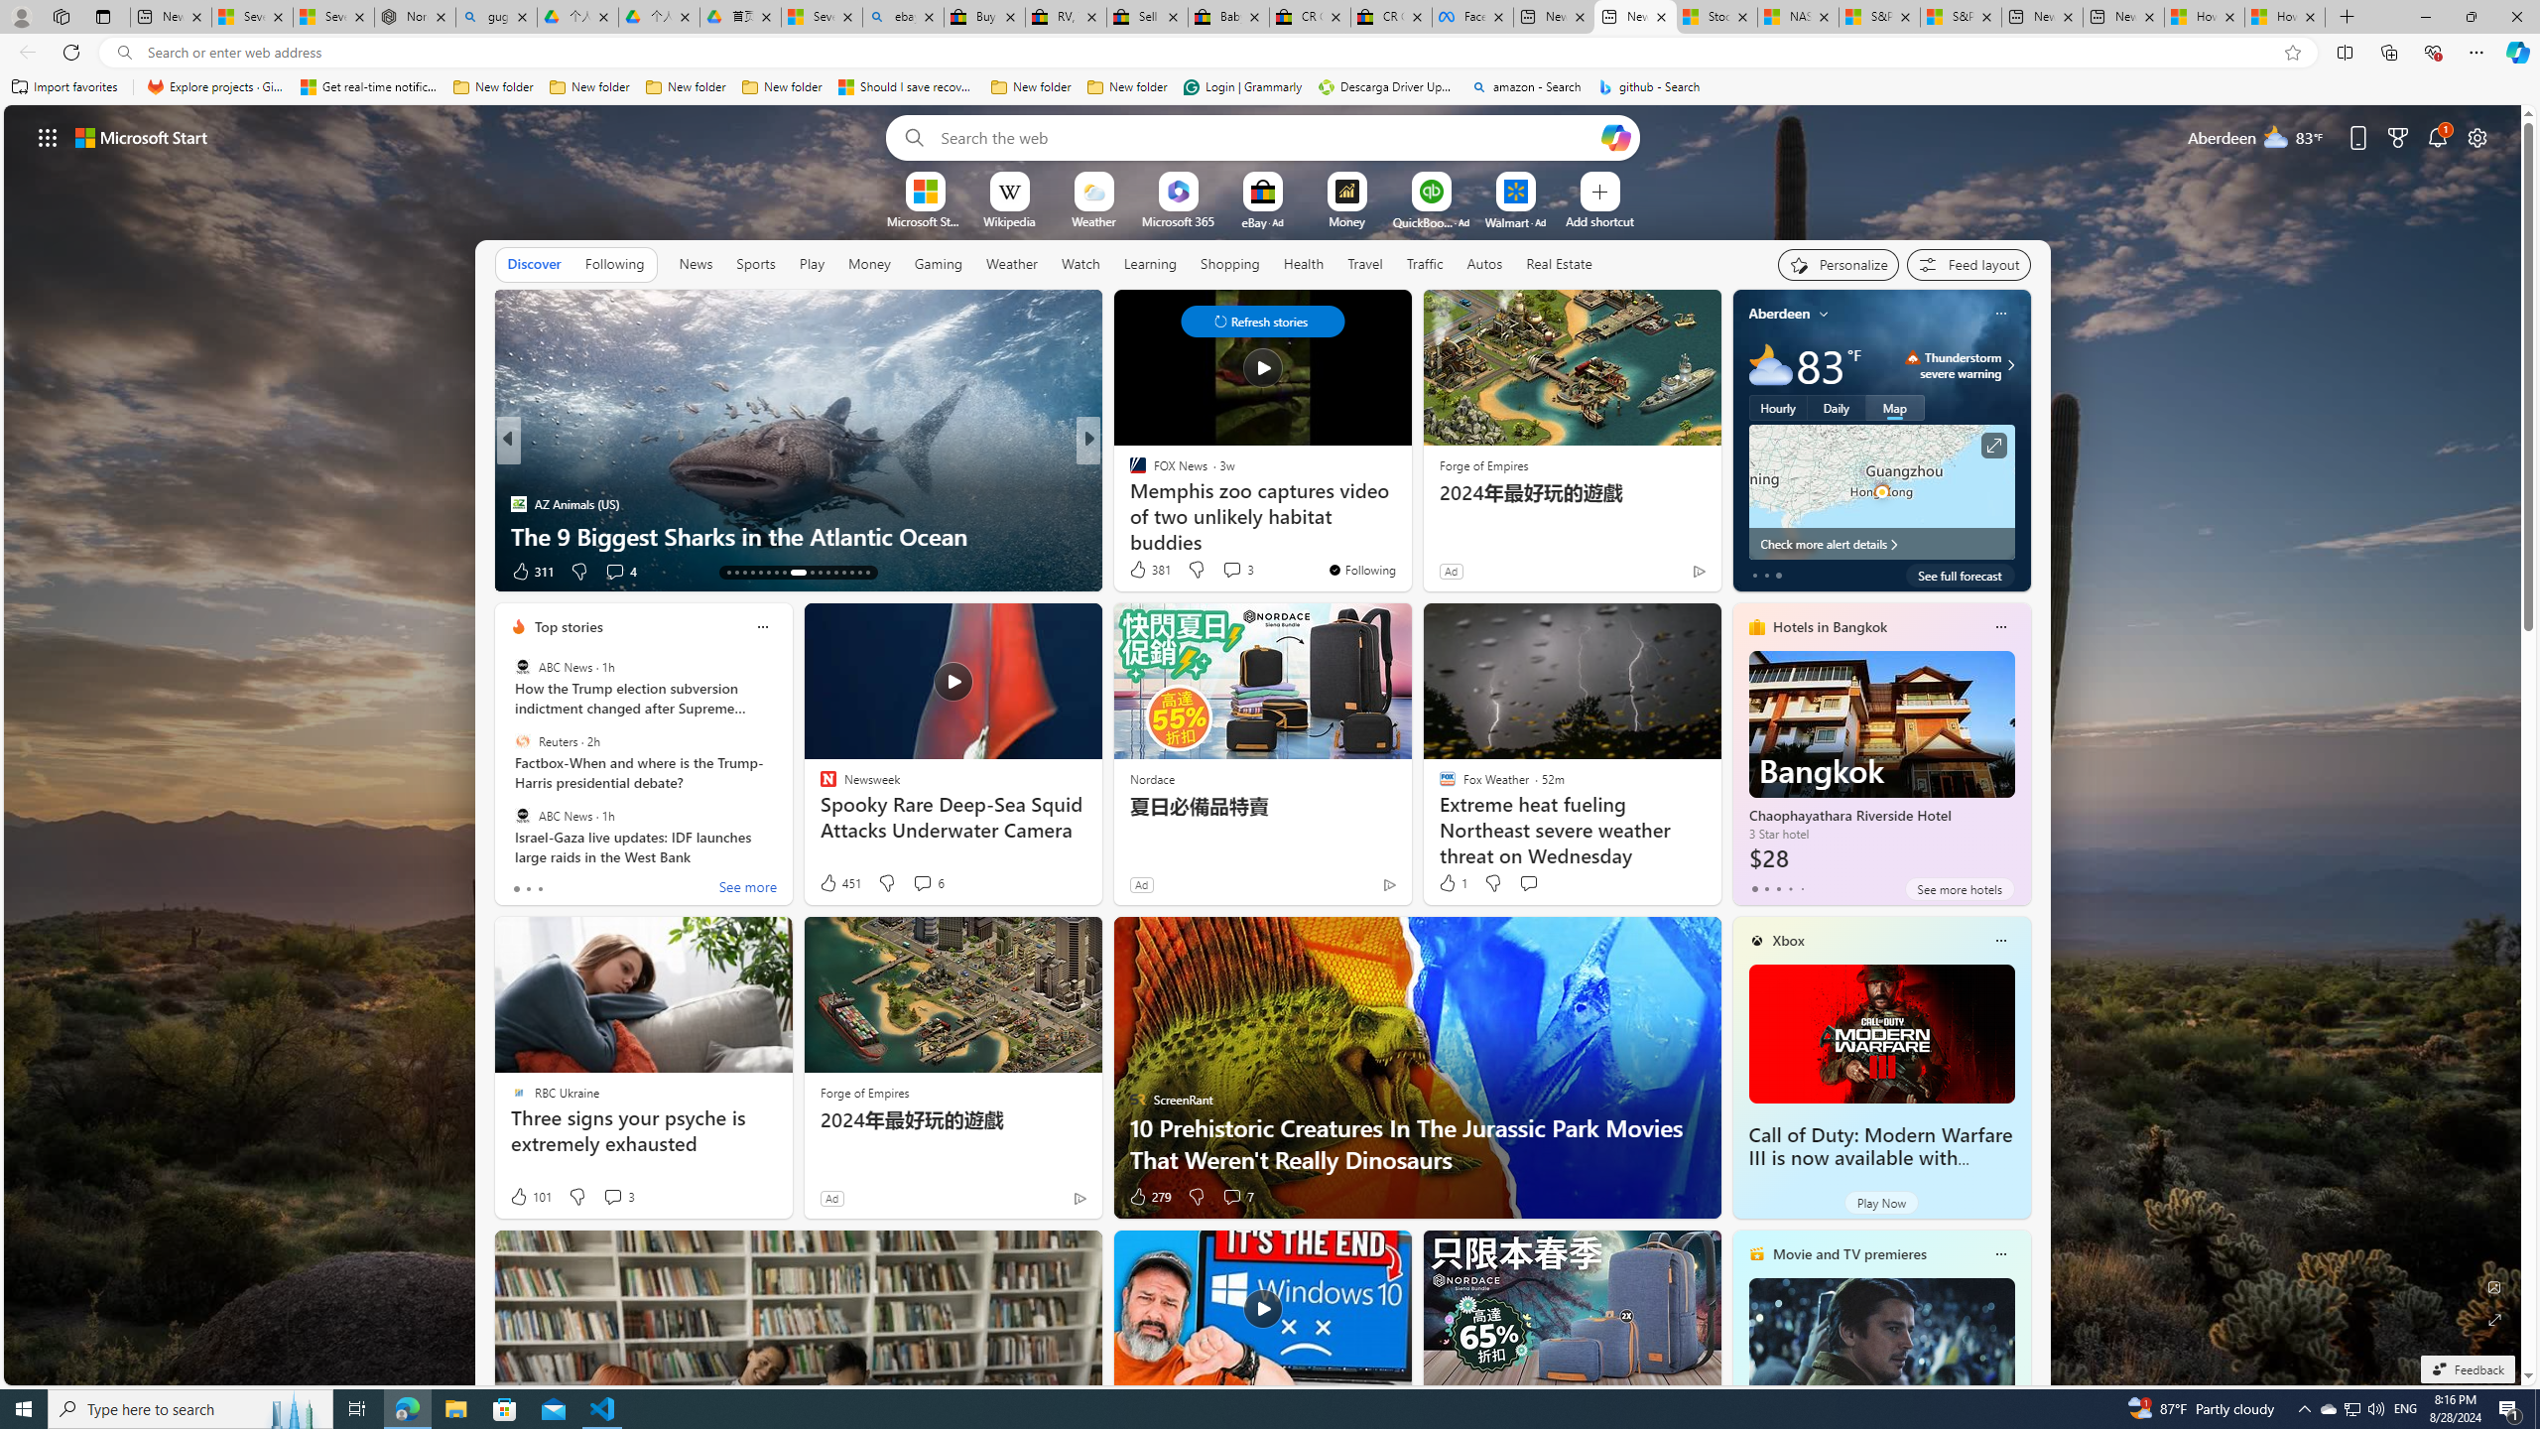  I want to click on tab-0, so click(1754, 888).